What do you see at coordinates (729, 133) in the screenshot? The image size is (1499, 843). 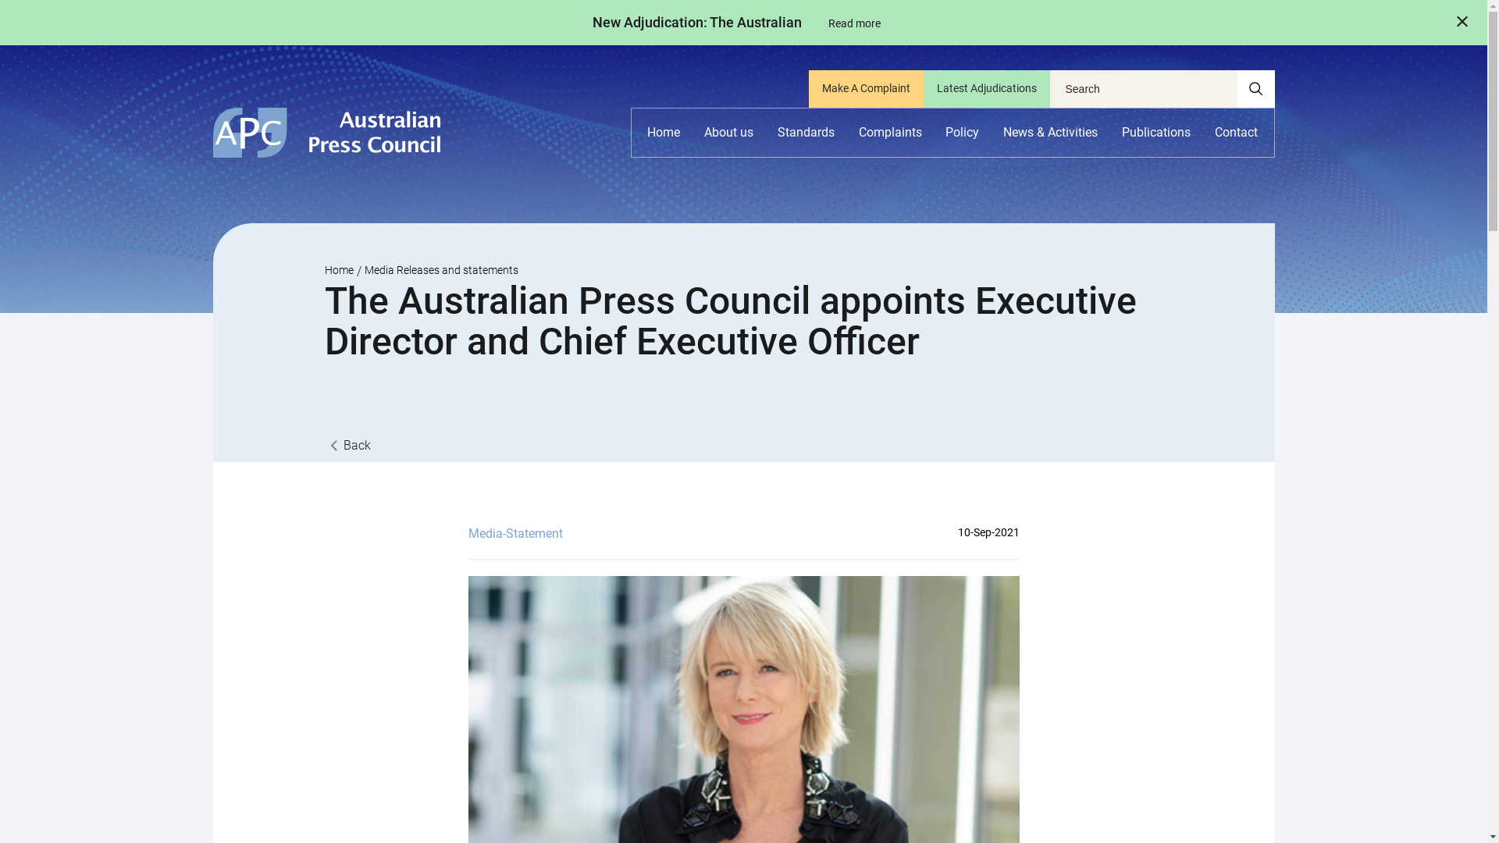 I see `About us` at bounding box center [729, 133].